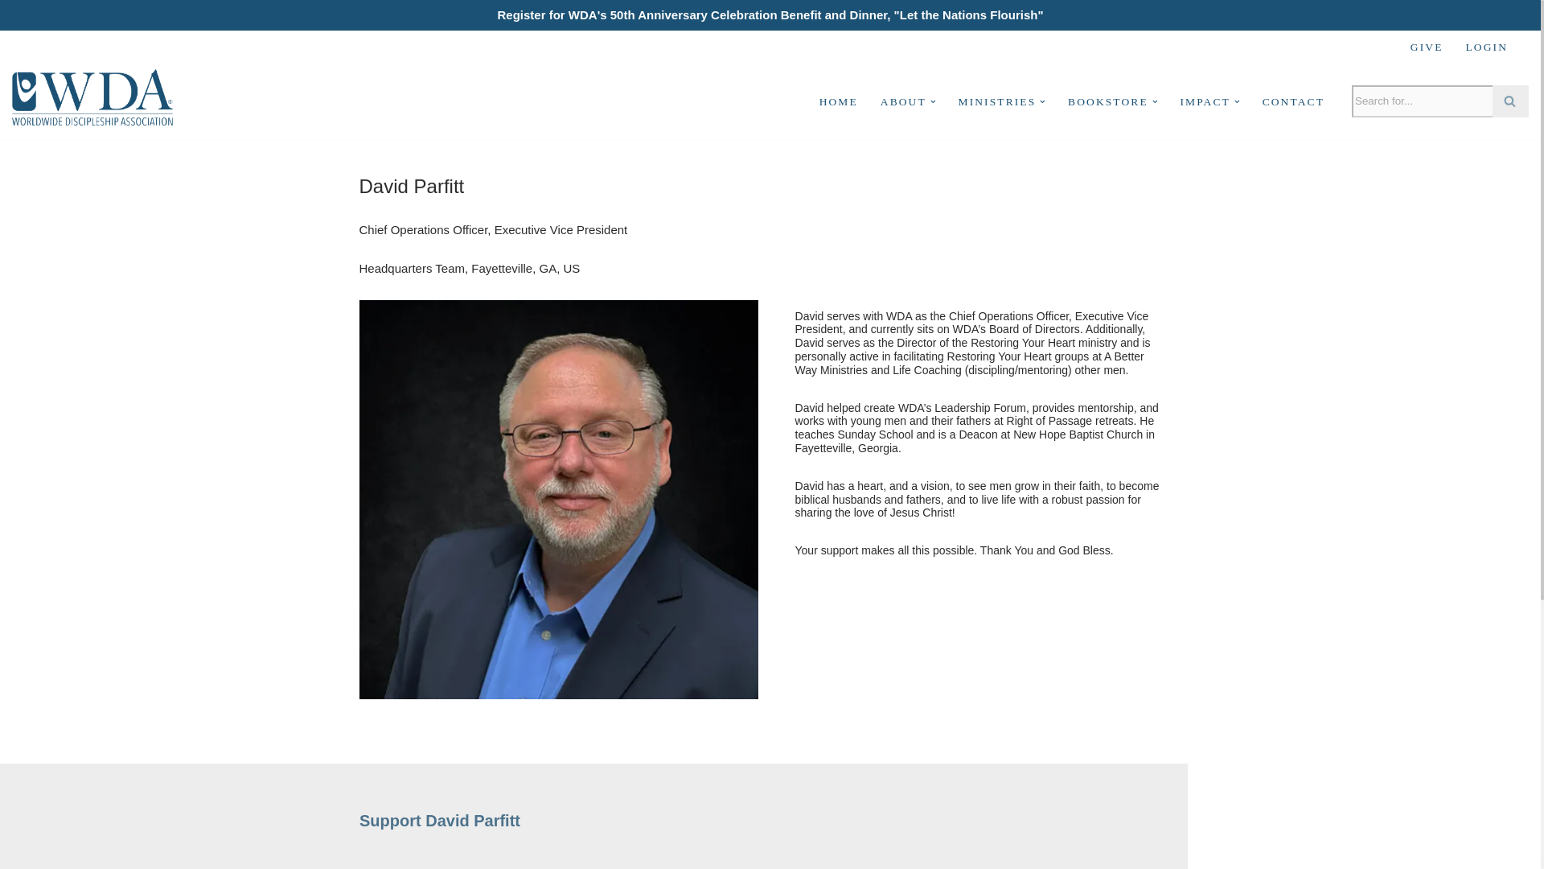 This screenshot has height=869, width=1544. Describe the element at coordinates (1205, 101) in the screenshot. I see `IMPACT` at that location.